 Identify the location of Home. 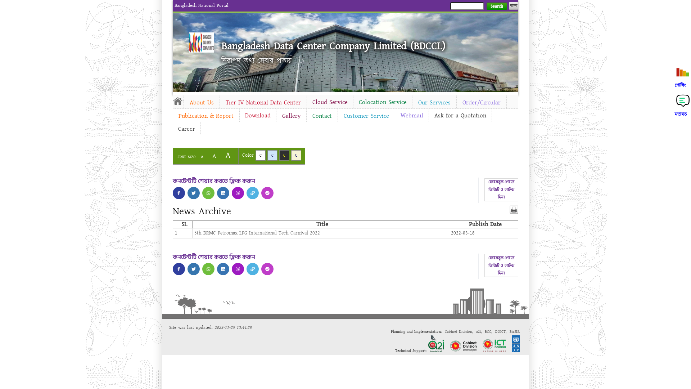
(202, 43).